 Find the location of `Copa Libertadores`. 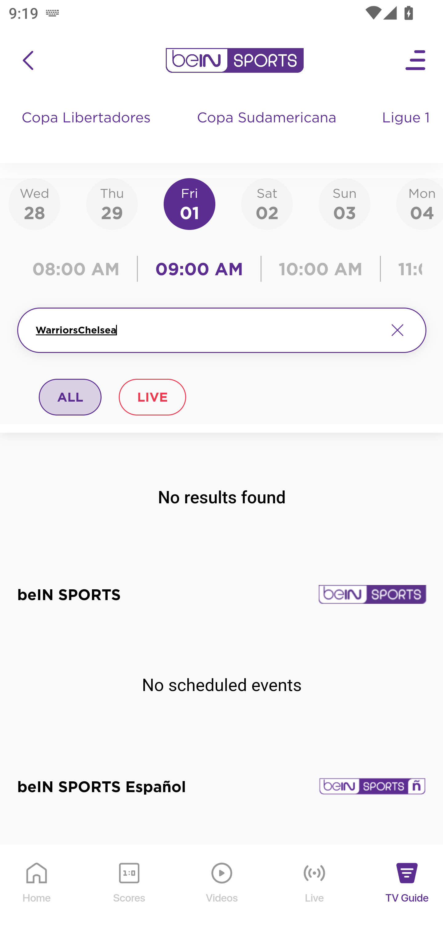

Copa Libertadores is located at coordinates (87, 129).